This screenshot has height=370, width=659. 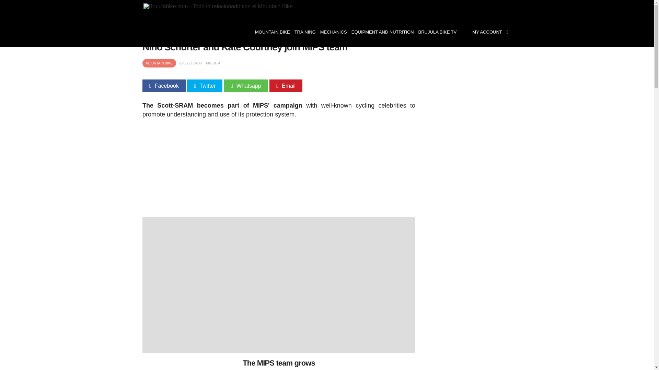 What do you see at coordinates (246, 86) in the screenshot?
I see `Whatsapp` at bounding box center [246, 86].